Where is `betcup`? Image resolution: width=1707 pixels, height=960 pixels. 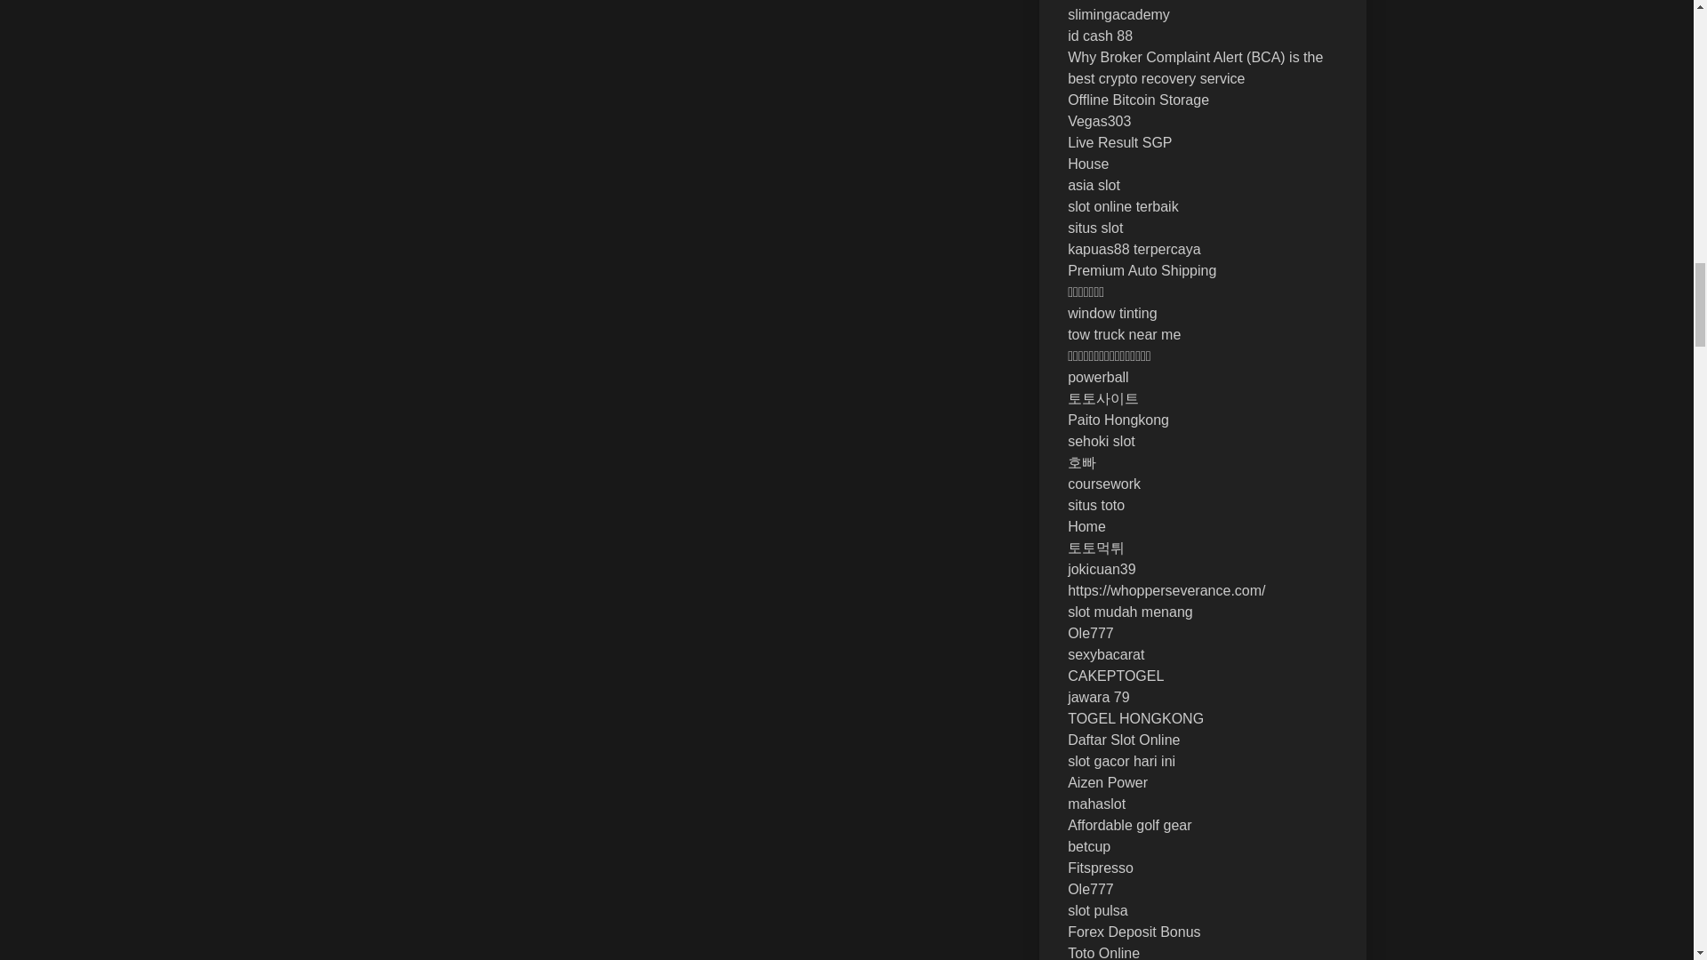 betcup is located at coordinates (1089, 846).